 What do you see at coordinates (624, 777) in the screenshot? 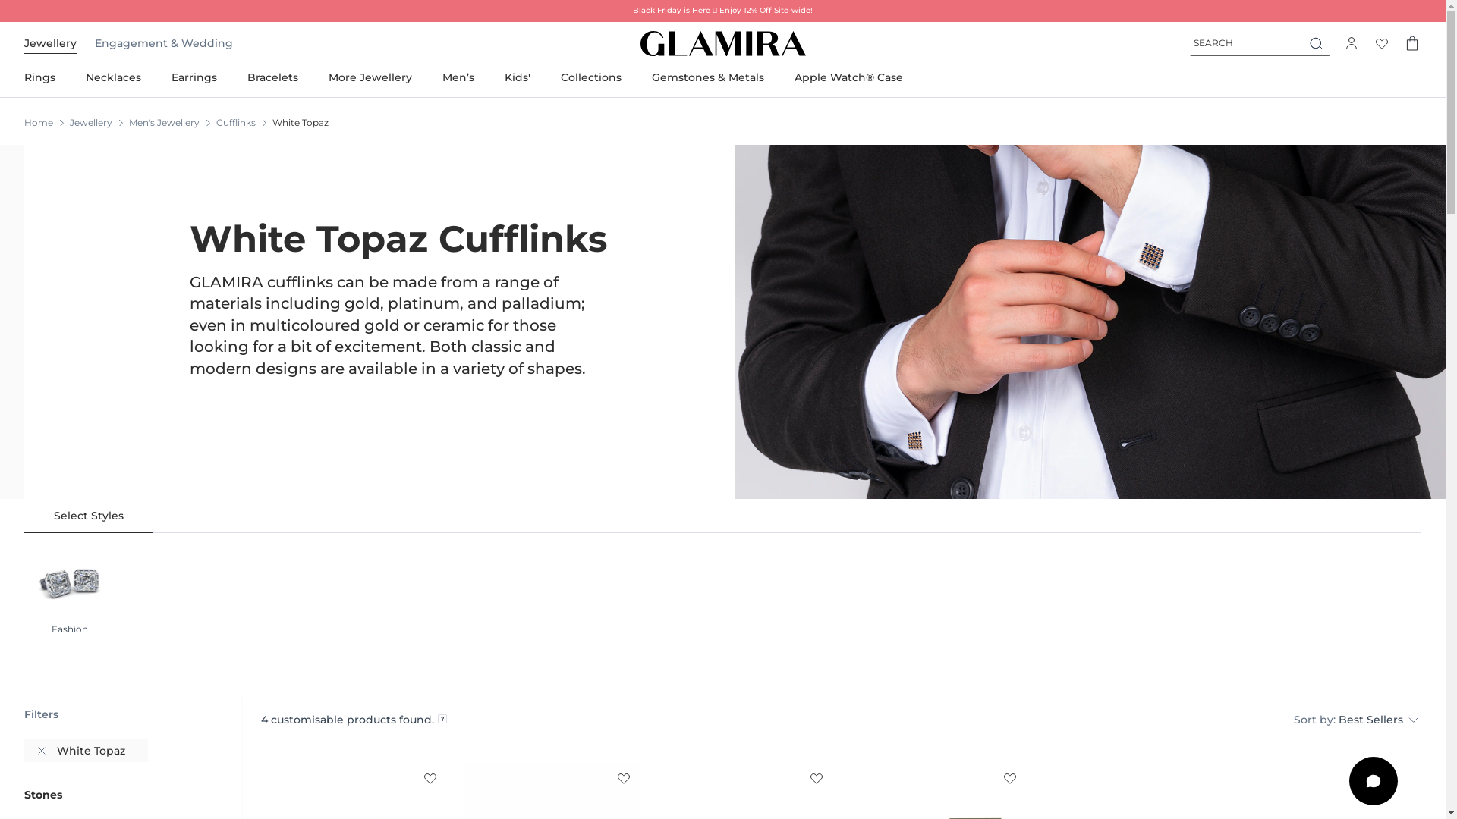
I see `Add to Compare` at bounding box center [624, 777].